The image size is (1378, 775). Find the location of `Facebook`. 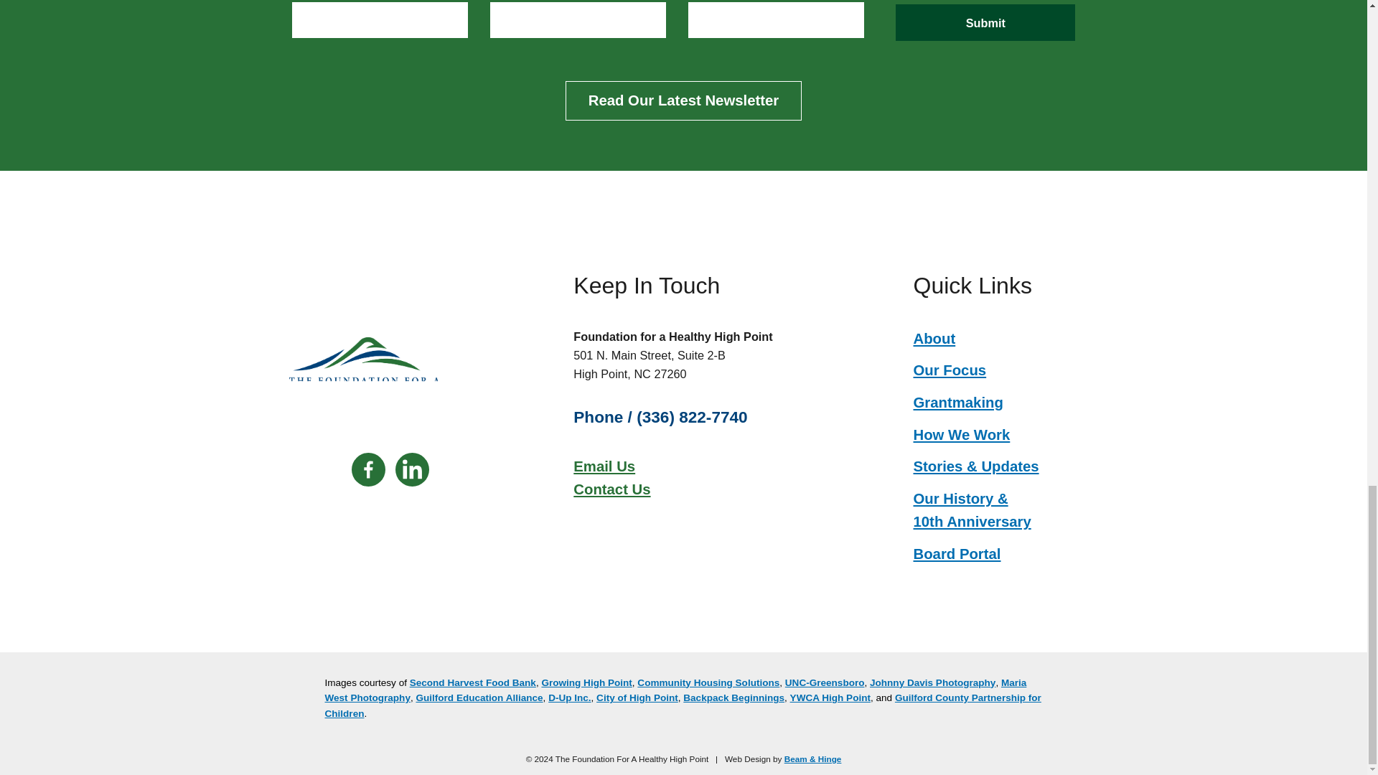

Facebook is located at coordinates (368, 469).